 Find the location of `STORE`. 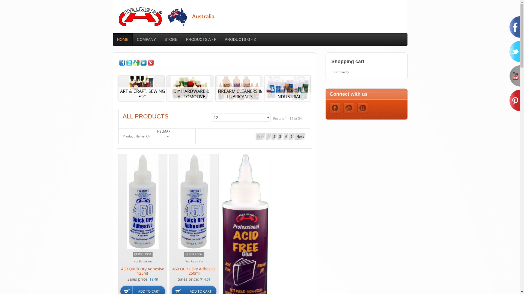

STORE is located at coordinates (171, 39).